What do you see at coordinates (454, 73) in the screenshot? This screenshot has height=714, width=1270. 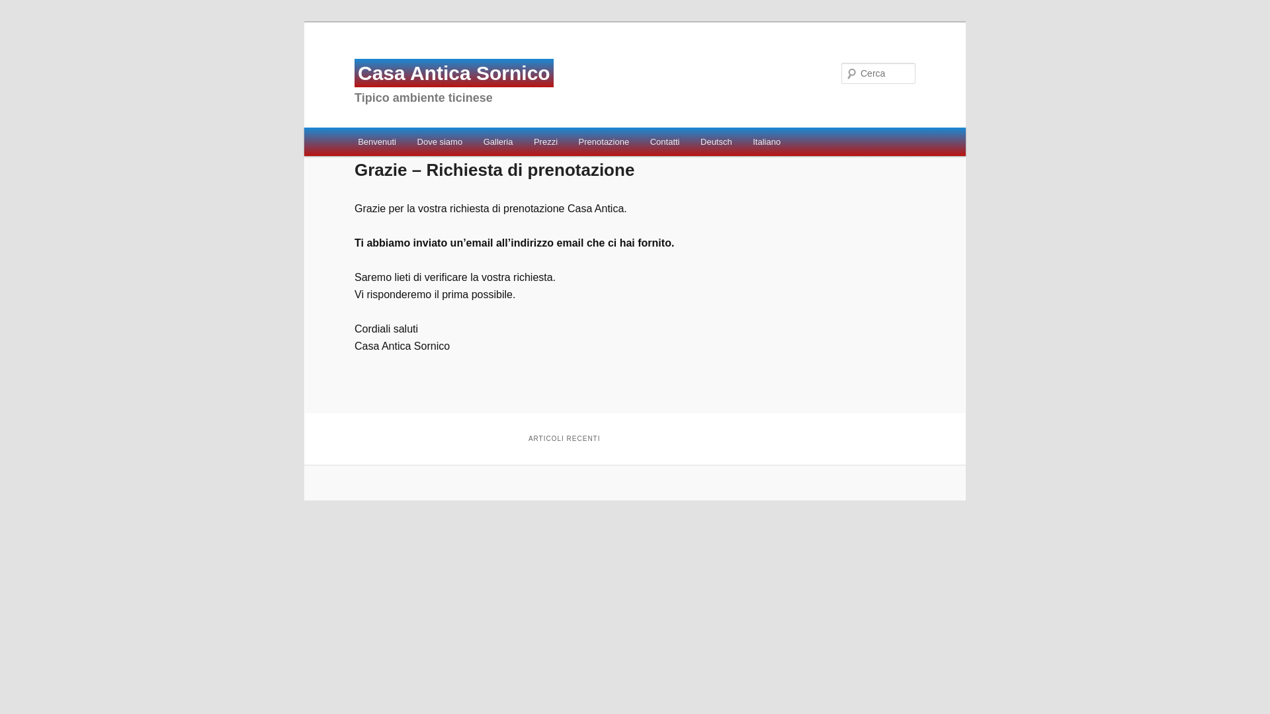 I see `Casa Antica Sornico` at bounding box center [454, 73].